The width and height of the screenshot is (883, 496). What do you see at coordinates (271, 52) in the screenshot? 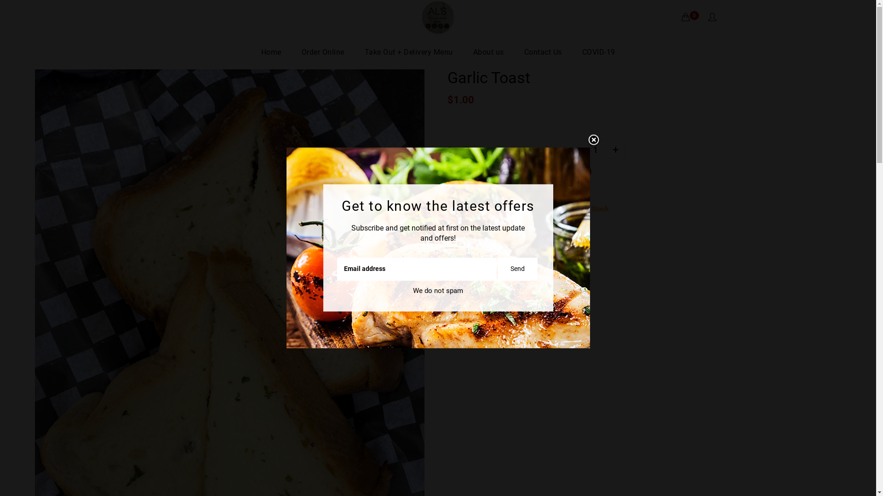
I see `Home` at bounding box center [271, 52].